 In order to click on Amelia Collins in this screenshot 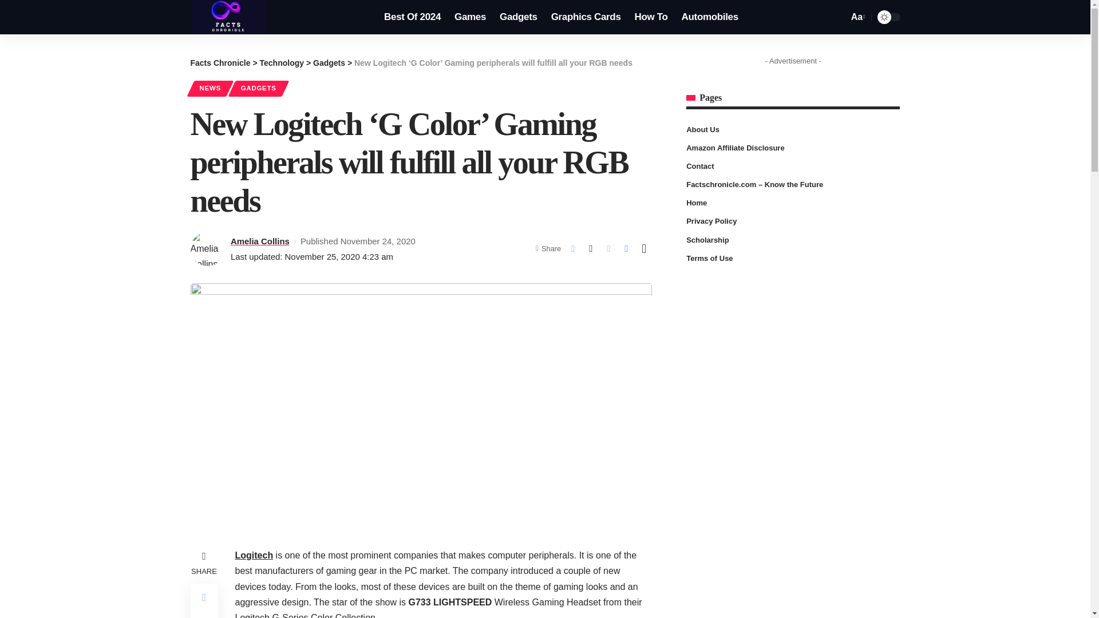, I will do `click(260, 241)`.